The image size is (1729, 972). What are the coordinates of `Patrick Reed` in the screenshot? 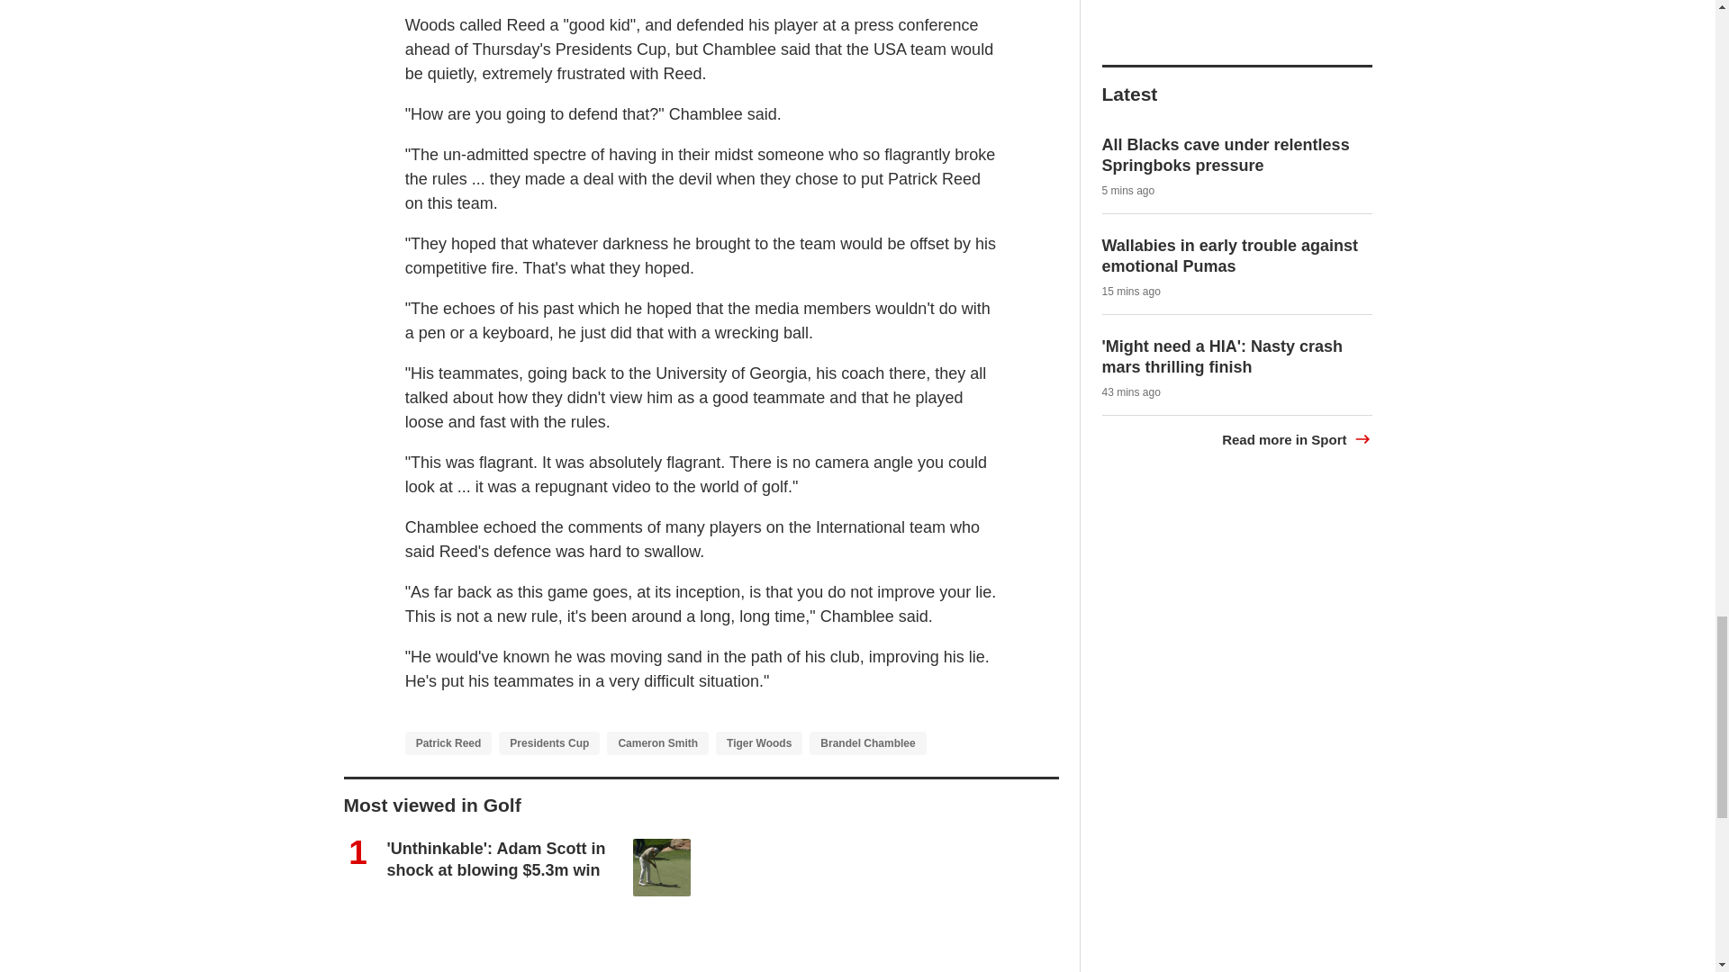 It's located at (448, 743).